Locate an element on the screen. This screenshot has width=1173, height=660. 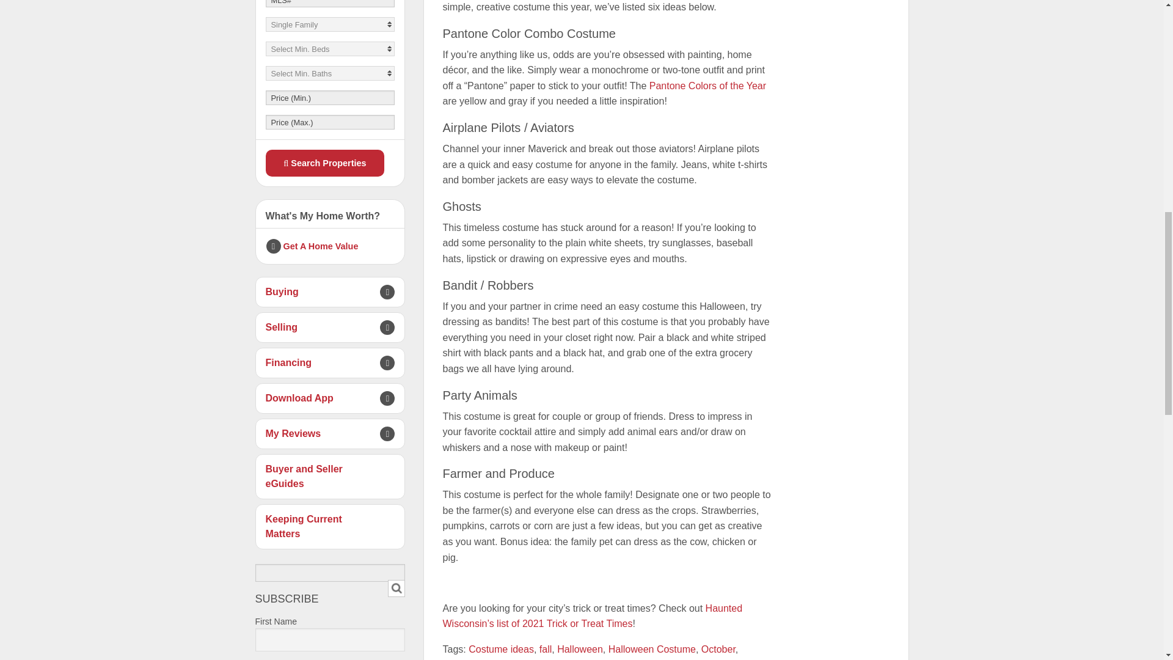
Halloween Costume is located at coordinates (652, 649).